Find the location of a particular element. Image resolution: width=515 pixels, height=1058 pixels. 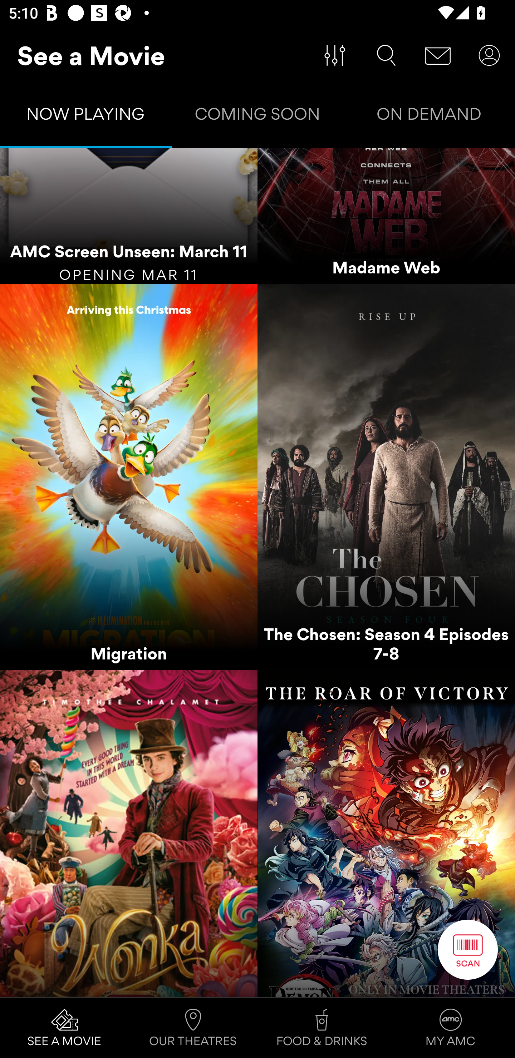

NOW PLAYING
Tab 1 of 3 is located at coordinates (86, 117).